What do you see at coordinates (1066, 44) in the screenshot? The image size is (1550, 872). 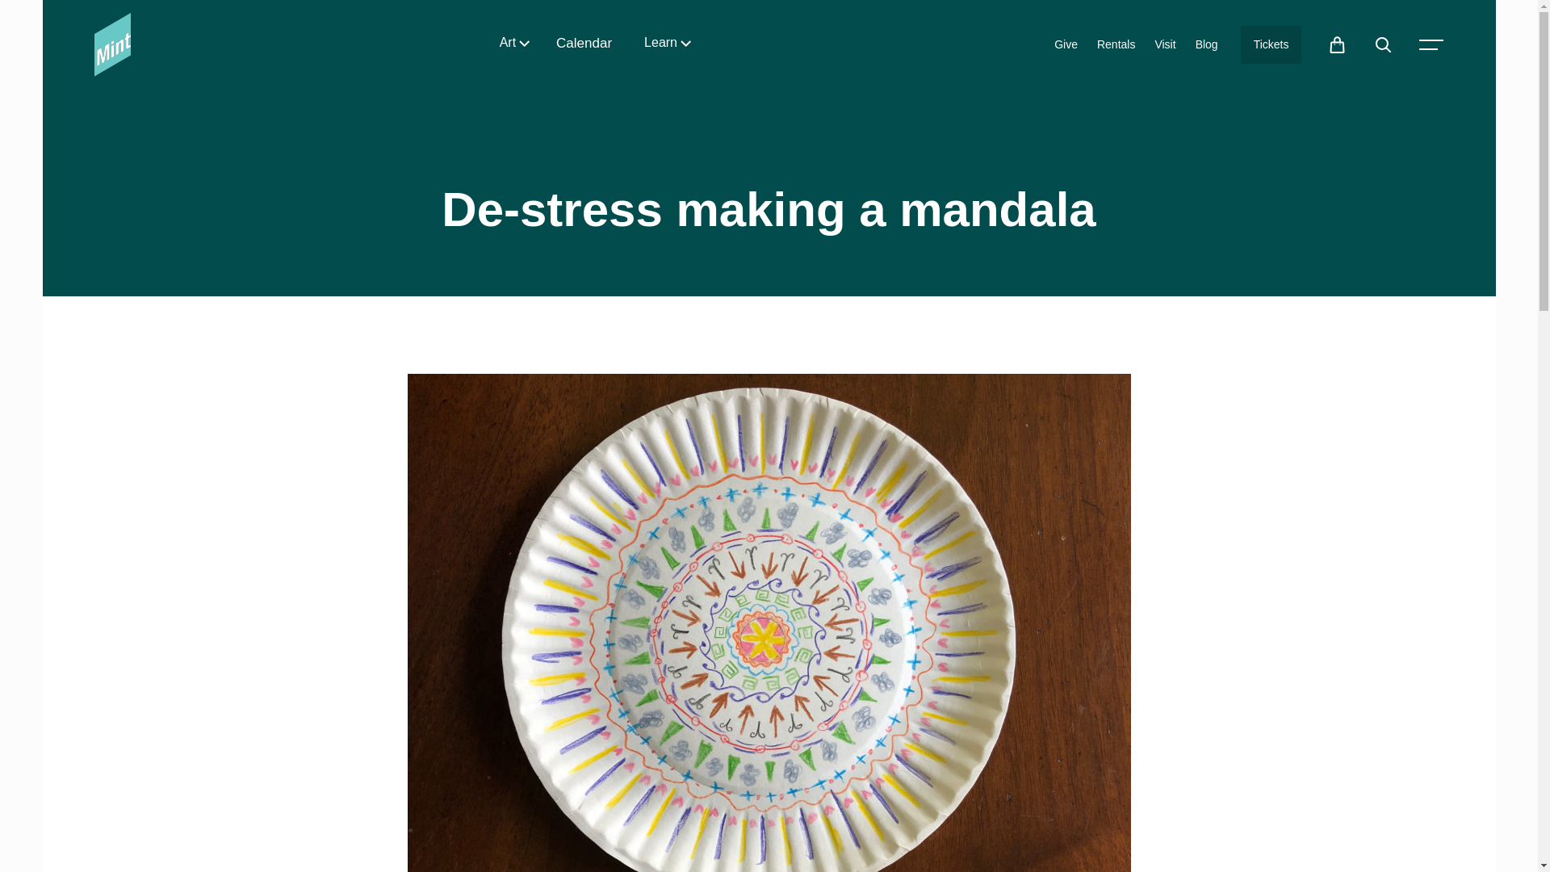 I see `Give` at bounding box center [1066, 44].